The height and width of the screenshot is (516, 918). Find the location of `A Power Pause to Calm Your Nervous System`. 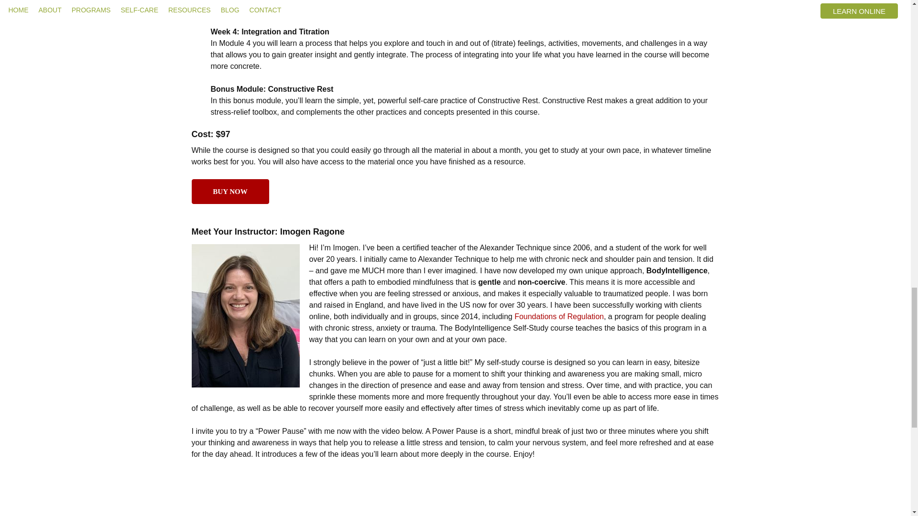

A Power Pause to Calm Your Nervous System is located at coordinates (455, 494).